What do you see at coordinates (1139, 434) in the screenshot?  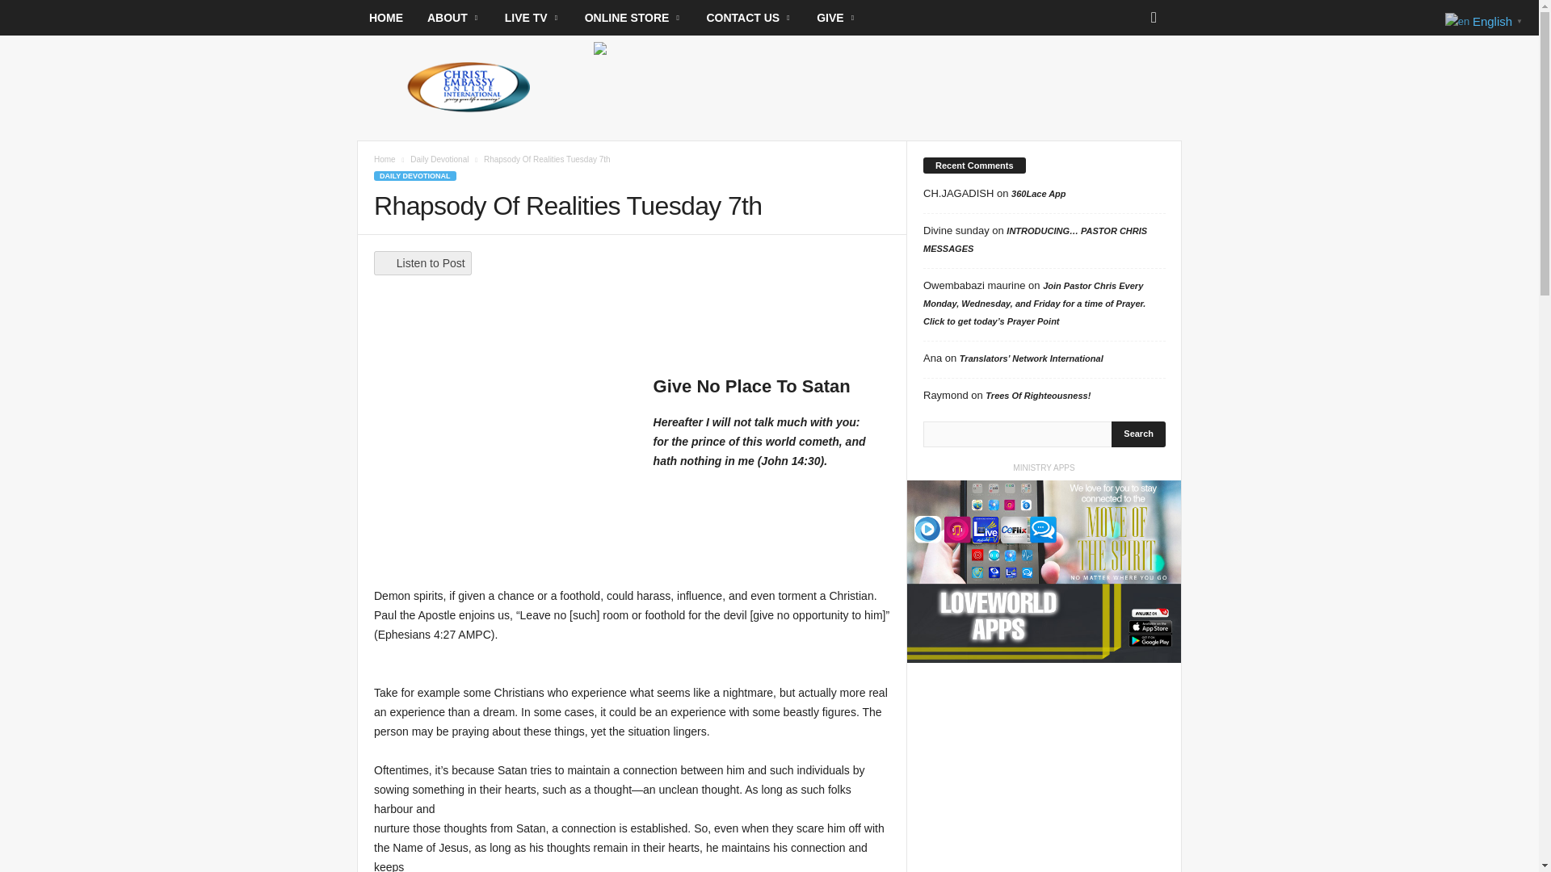 I see `Search` at bounding box center [1139, 434].